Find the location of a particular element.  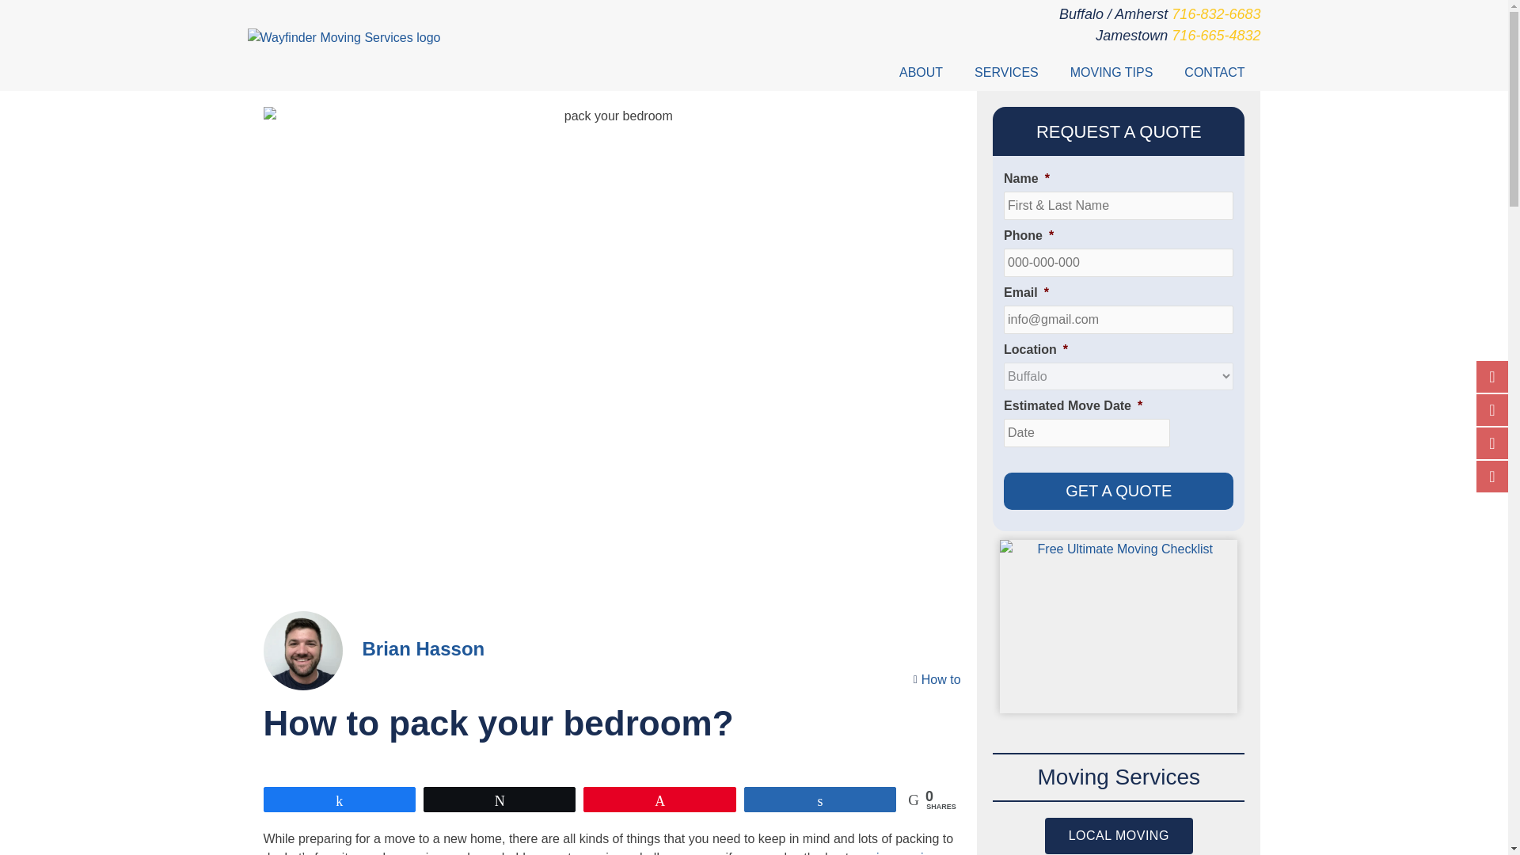

MOVING TIPS is located at coordinates (1111, 73).